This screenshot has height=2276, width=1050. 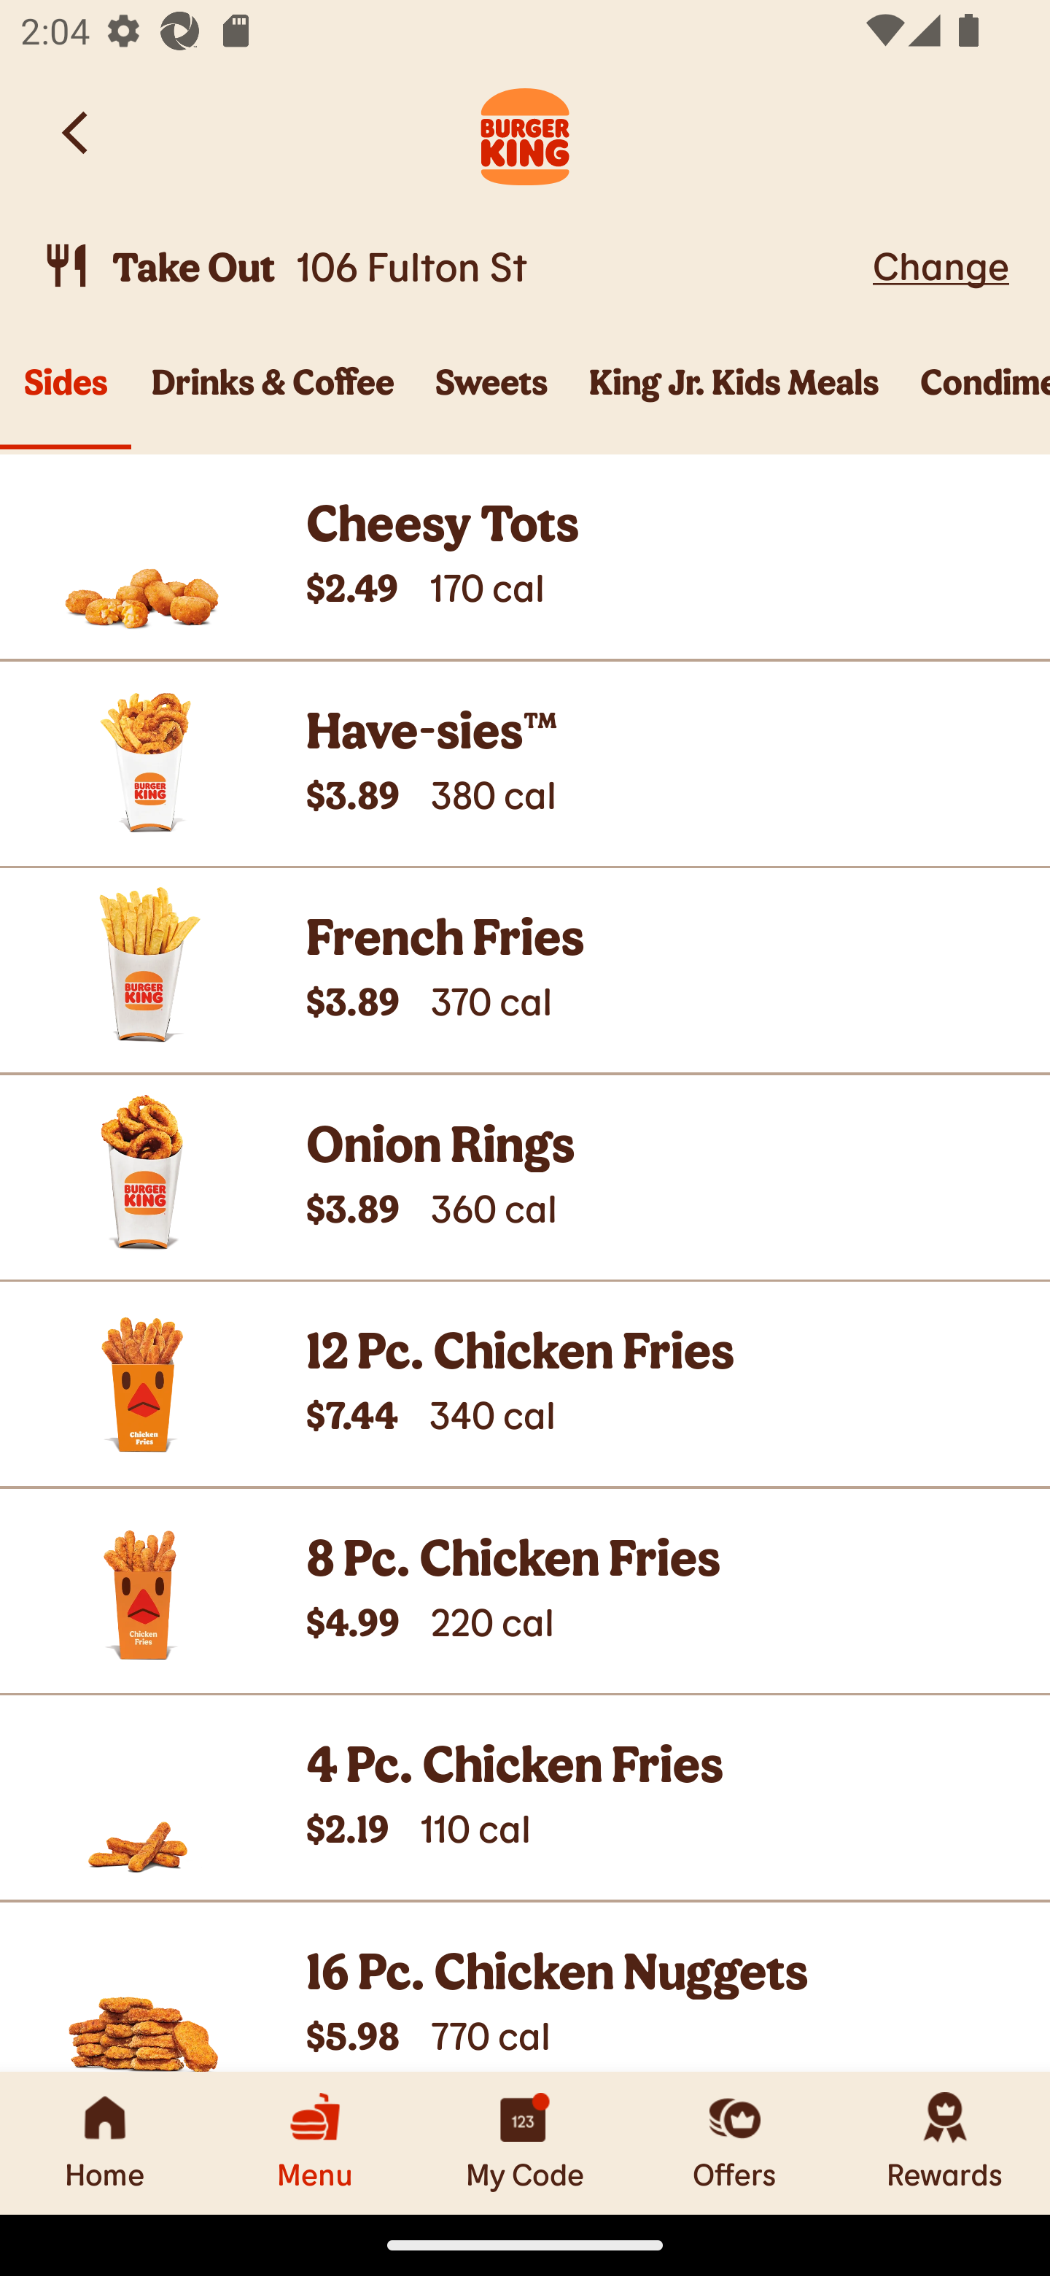 What do you see at coordinates (525, 133) in the screenshot?
I see `Burger King Logo. Navigate to Home` at bounding box center [525, 133].